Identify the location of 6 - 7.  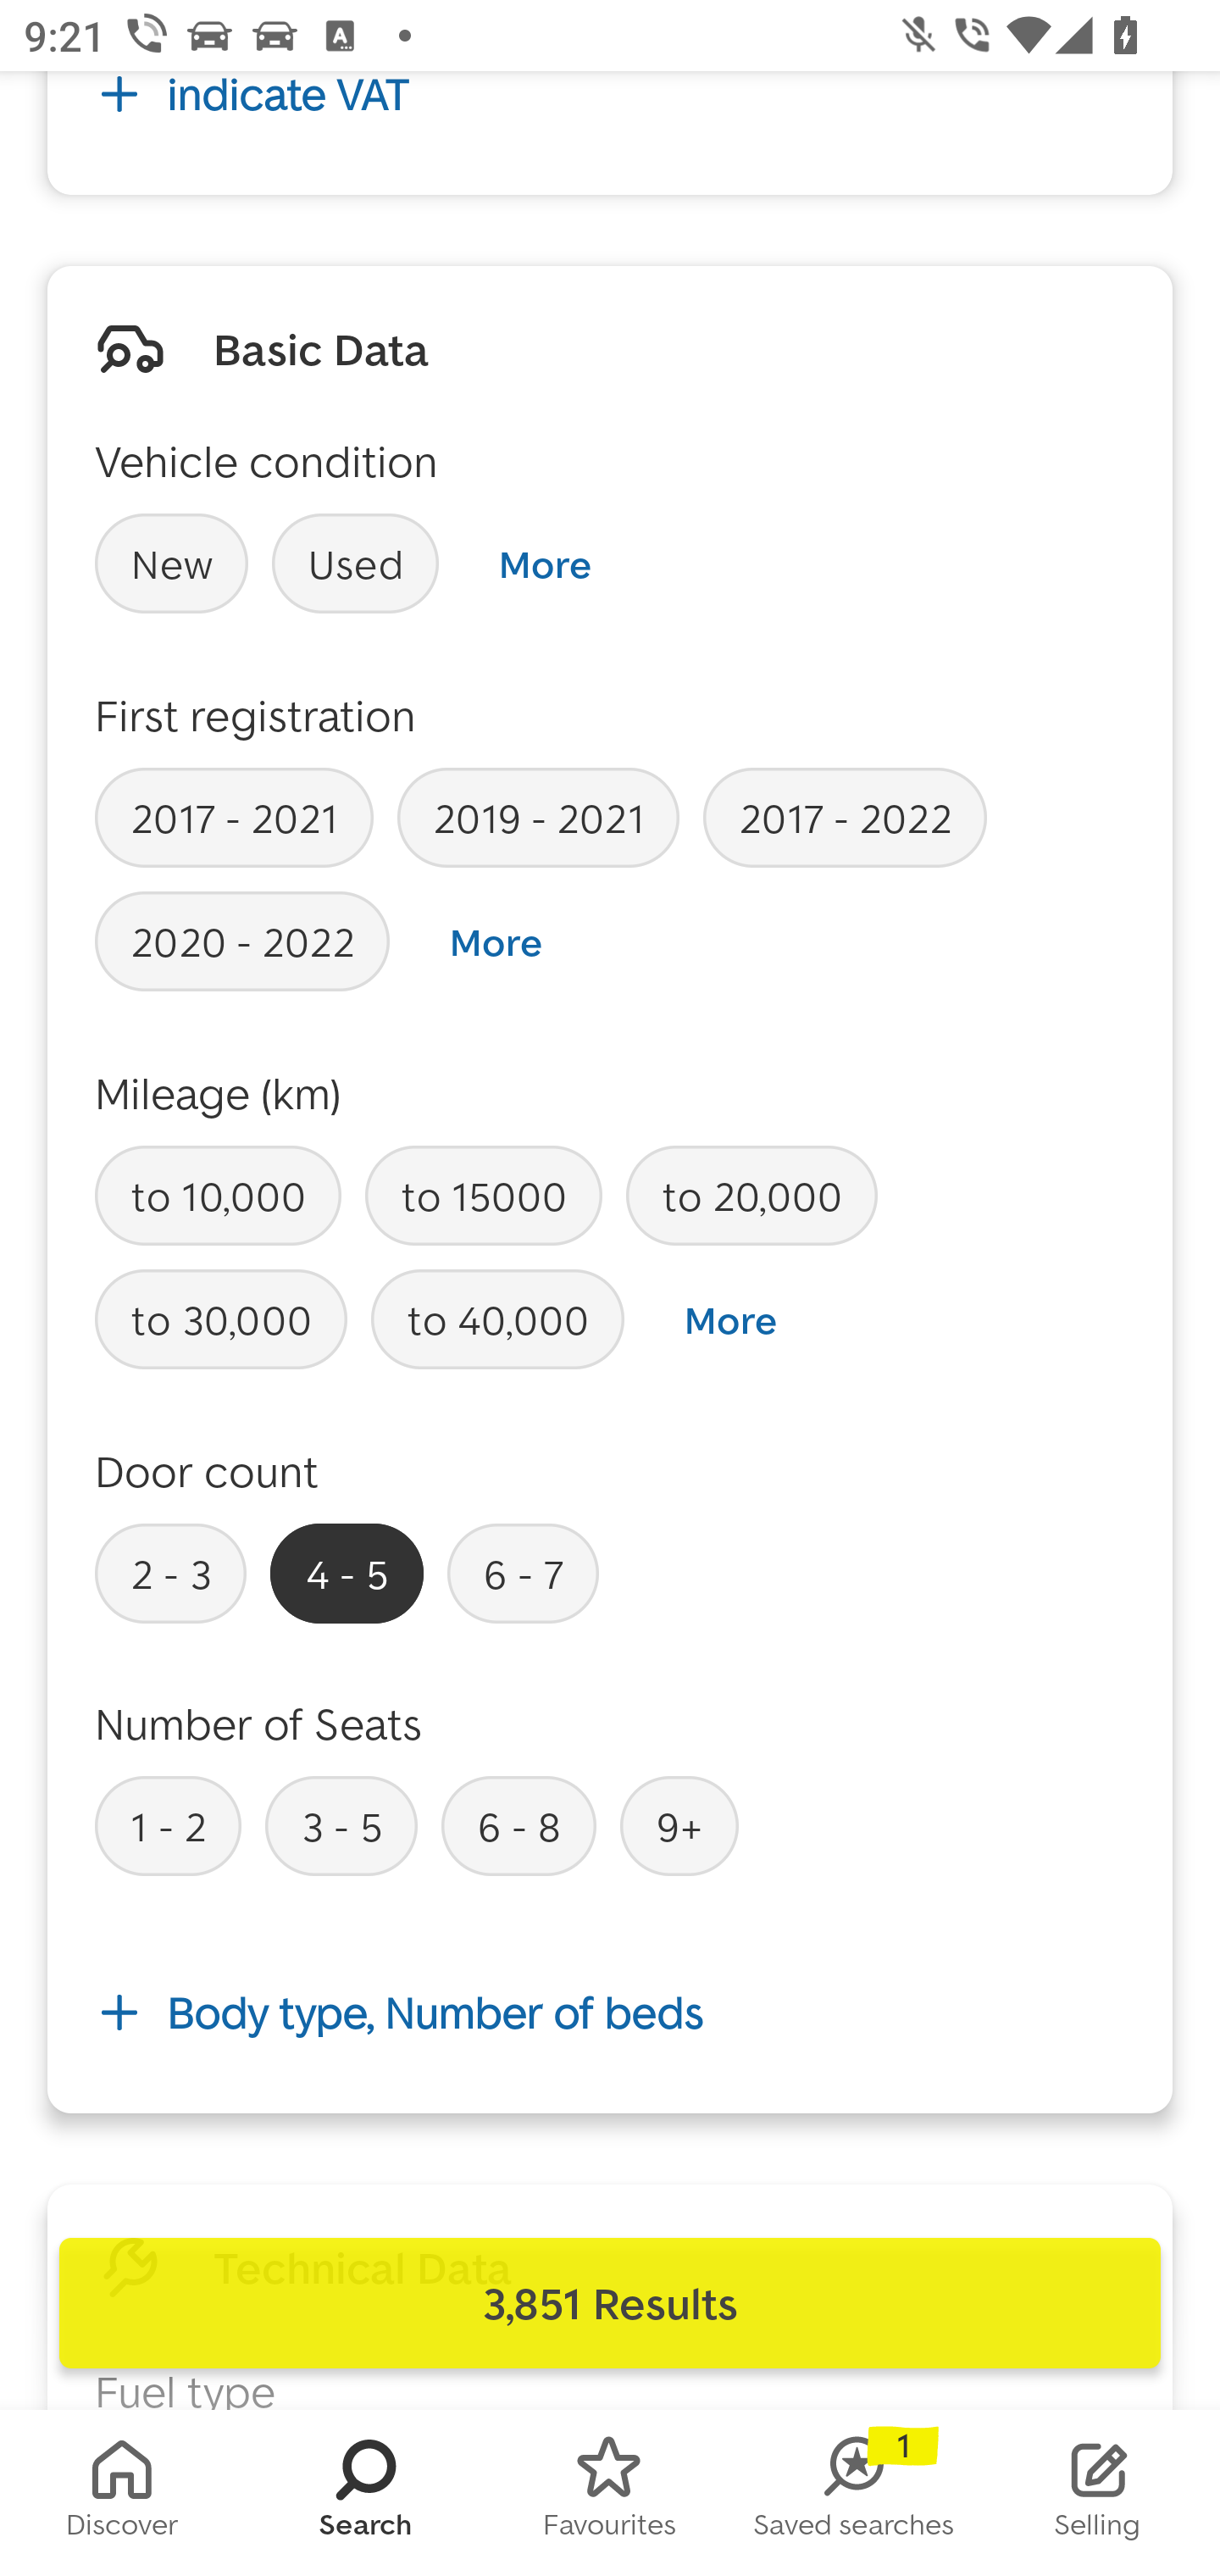
(524, 1573).